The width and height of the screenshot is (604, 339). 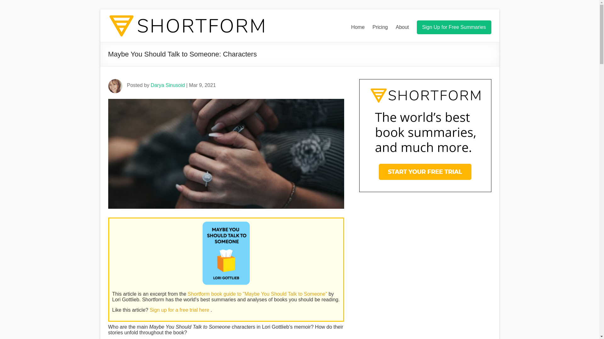 I want to click on Sign Up for Free Summaries, so click(x=454, y=27).